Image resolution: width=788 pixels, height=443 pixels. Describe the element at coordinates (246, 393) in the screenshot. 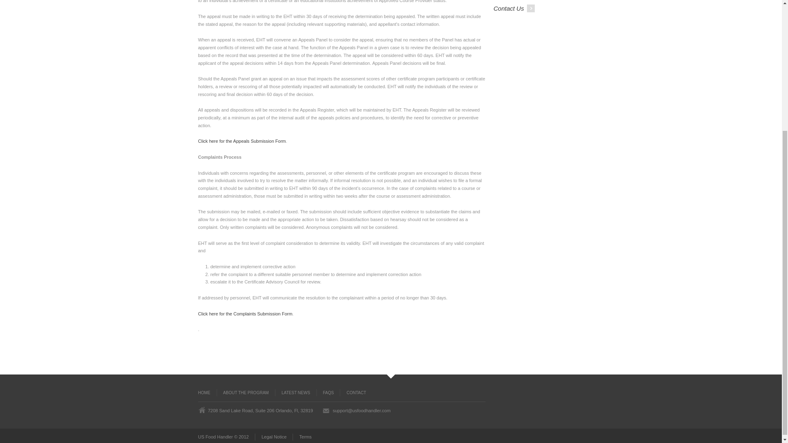

I see `ABOUT THE PROGRAM` at that location.